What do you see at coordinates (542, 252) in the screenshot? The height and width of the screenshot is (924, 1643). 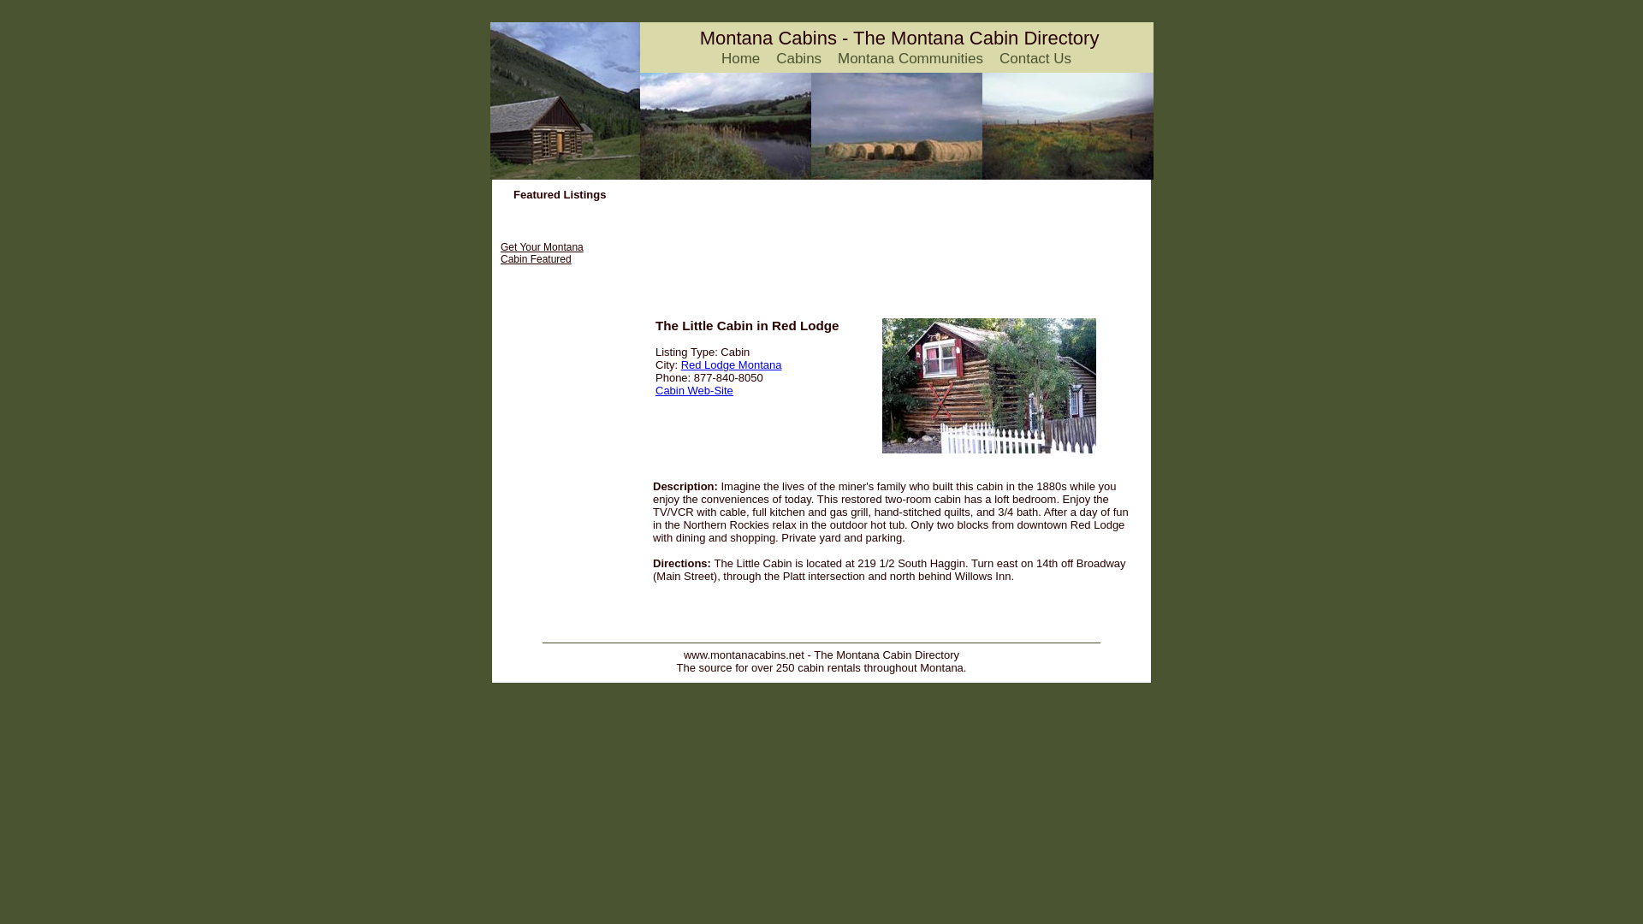 I see `Advertisement` at bounding box center [542, 252].